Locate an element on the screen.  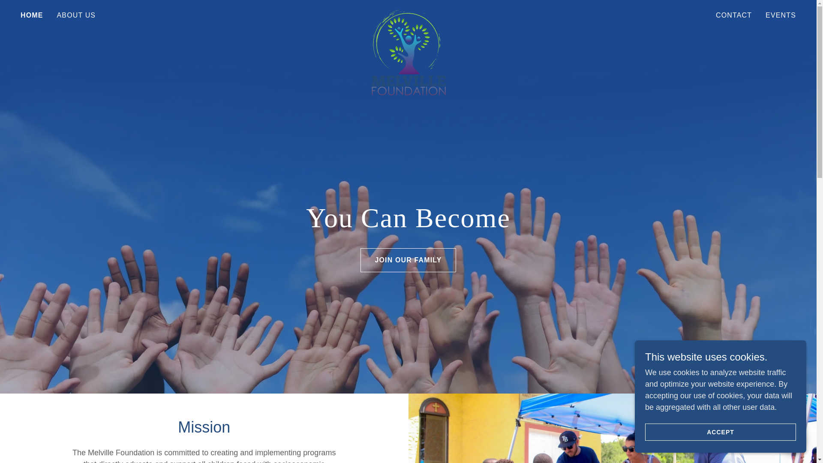
ACCEPT is located at coordinates (720, 432).